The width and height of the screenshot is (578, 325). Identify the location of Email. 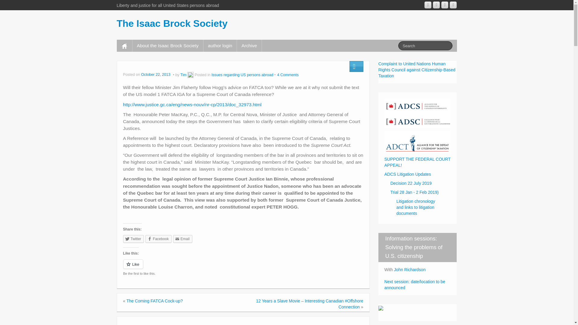
(182, 239).